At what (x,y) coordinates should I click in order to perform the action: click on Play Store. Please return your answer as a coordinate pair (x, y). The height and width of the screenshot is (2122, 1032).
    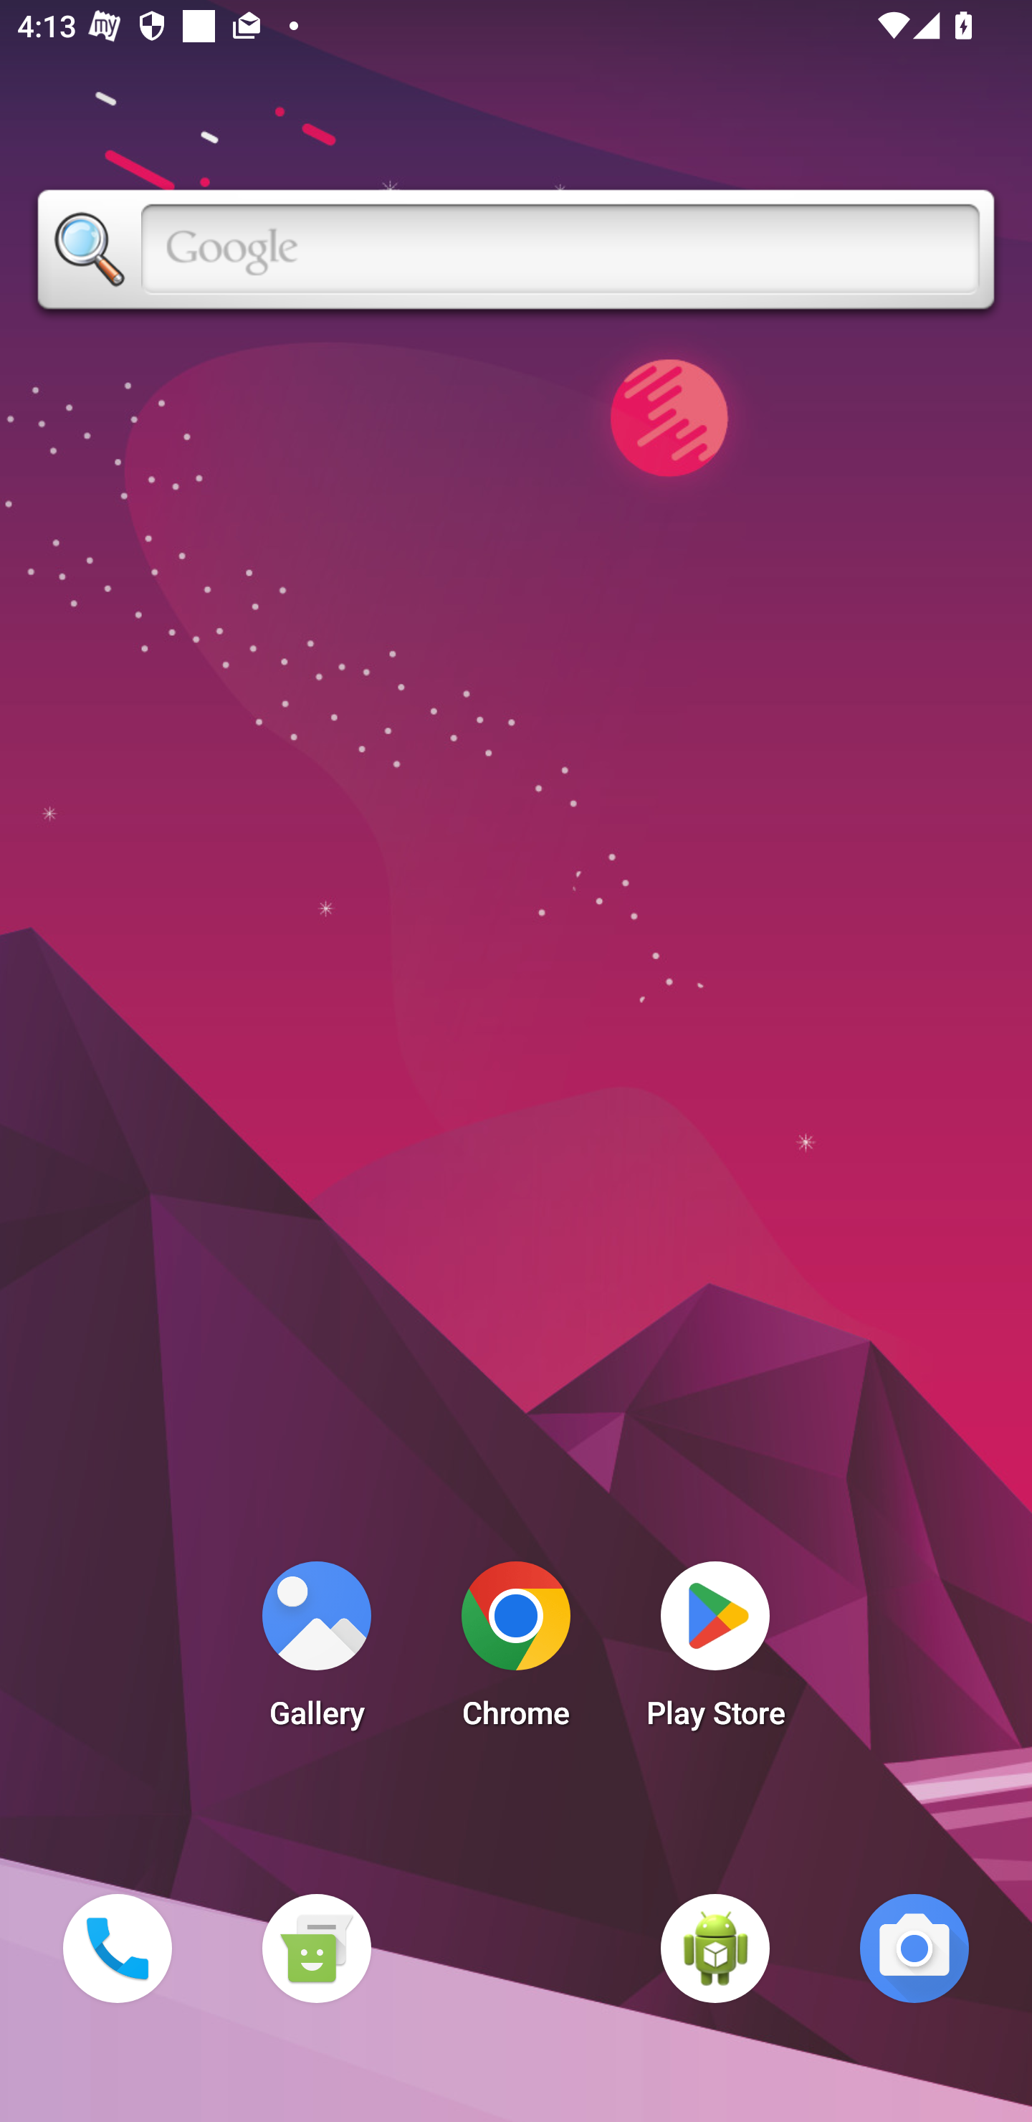
    Looking at the image, I should click on (715, 1652).